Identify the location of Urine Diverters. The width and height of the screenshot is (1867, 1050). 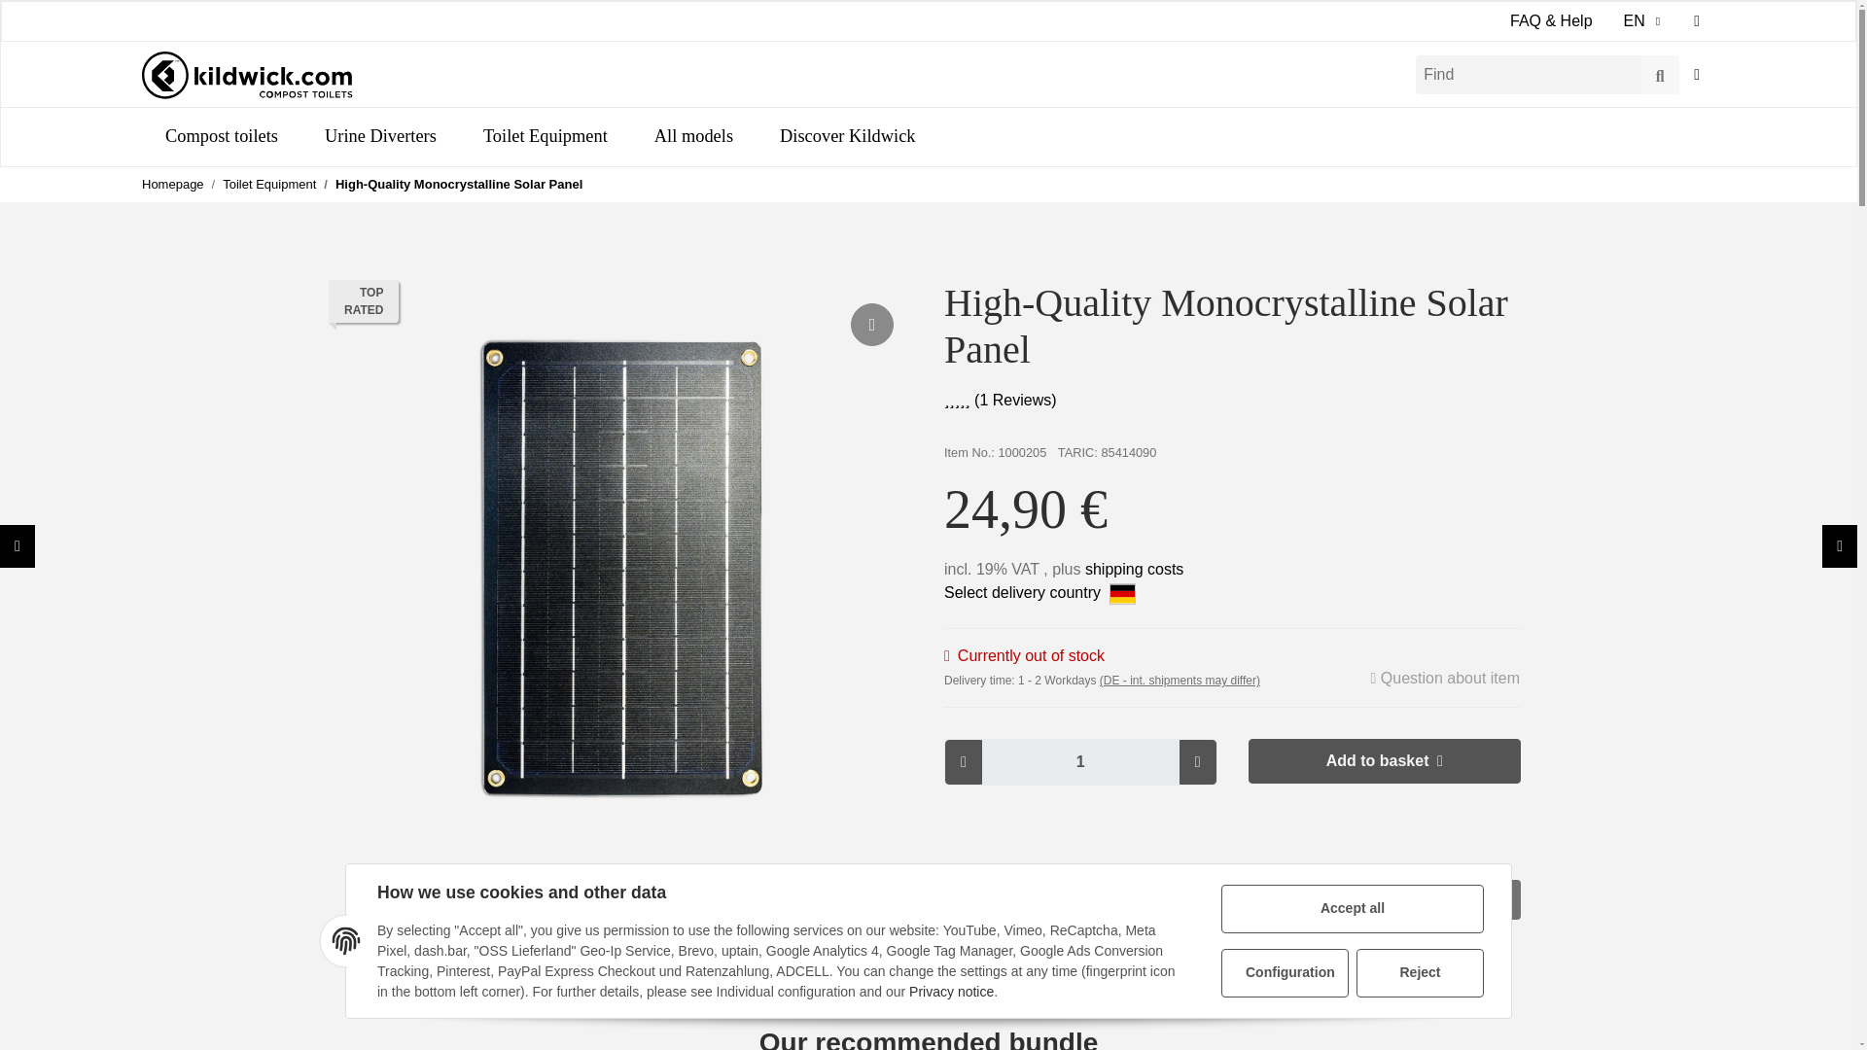
(379, 136).